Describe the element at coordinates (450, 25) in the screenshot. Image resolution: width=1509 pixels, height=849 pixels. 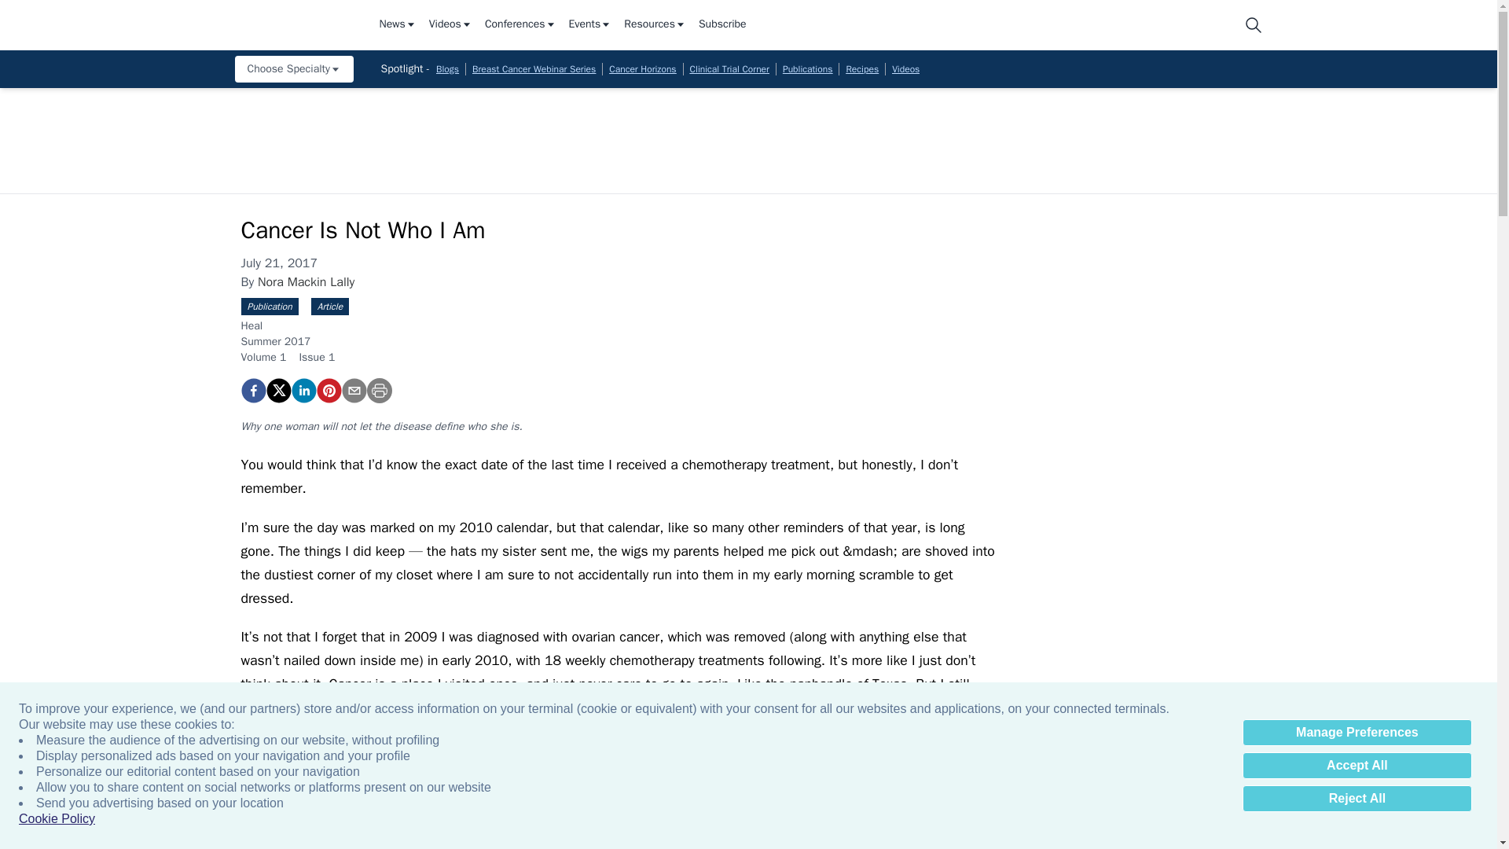
I see `Videos` at that location.